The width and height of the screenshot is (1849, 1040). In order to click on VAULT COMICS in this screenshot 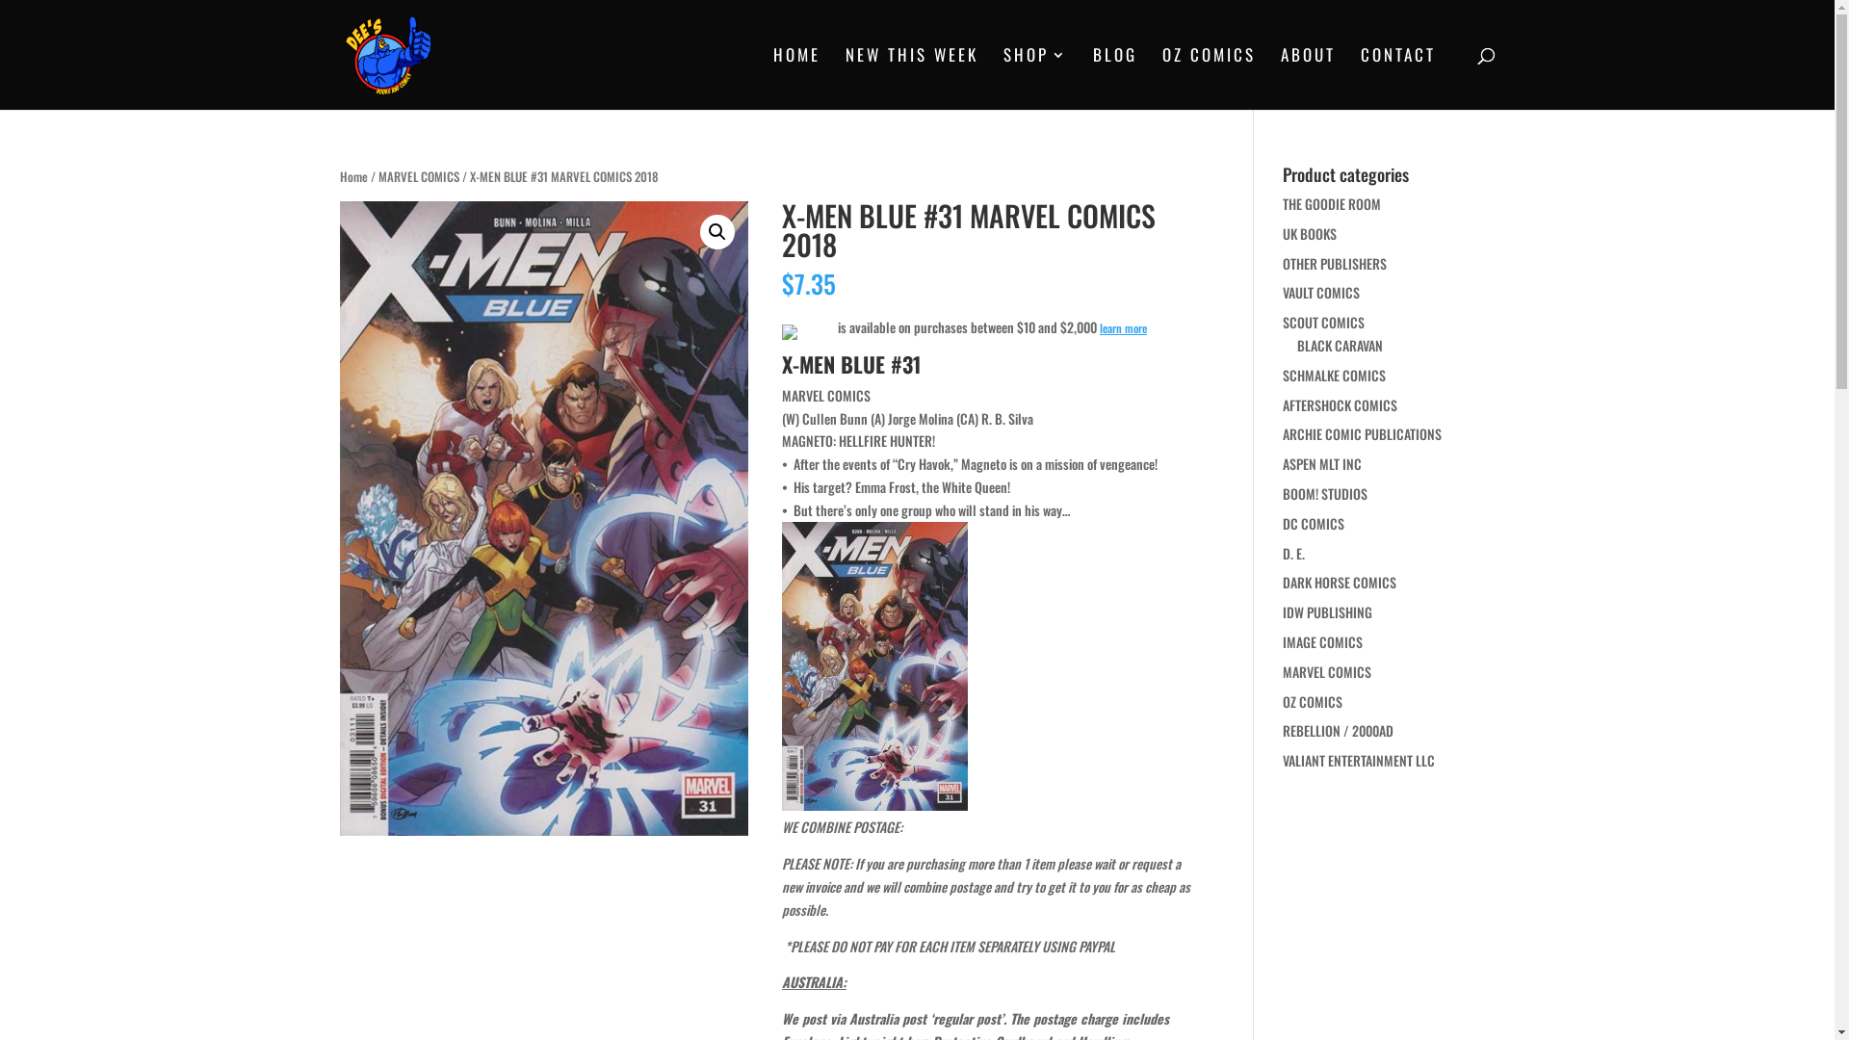, I will do `click(1321, 293)`.